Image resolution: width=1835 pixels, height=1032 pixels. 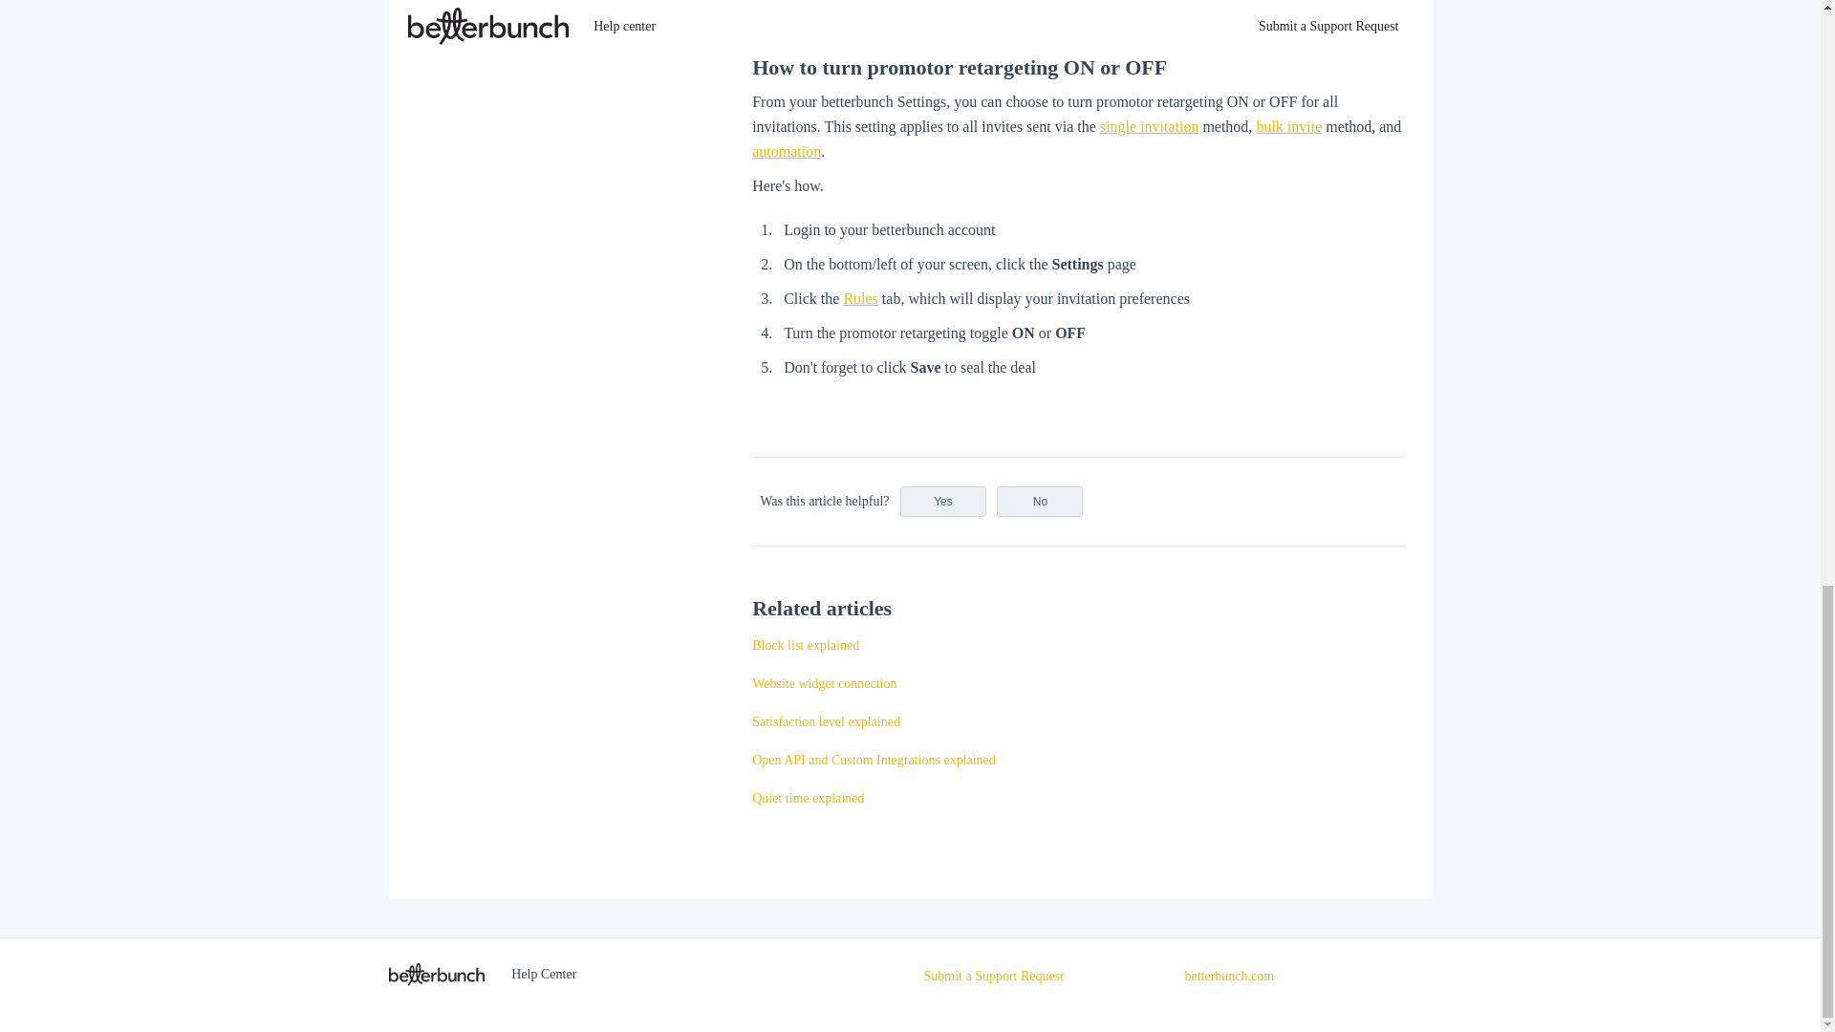 I want to click on single invitation, so click(x=1149, y=126).